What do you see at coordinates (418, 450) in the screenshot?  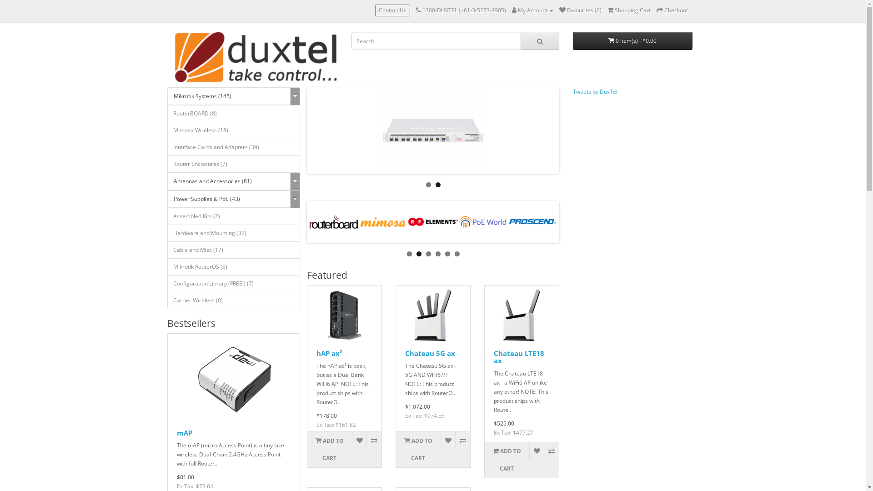 I see `ADD TO CART` at bounding box center [418, 450].